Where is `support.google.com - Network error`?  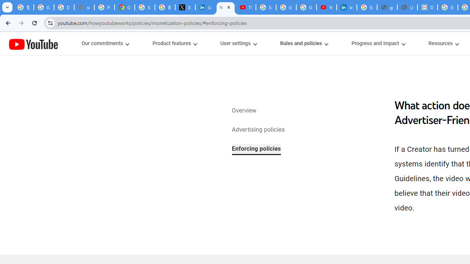 support.google.com - Network error is located at coordinates (84, 7).